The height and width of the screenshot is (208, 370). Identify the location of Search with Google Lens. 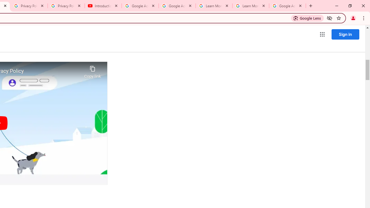
(308, 18).